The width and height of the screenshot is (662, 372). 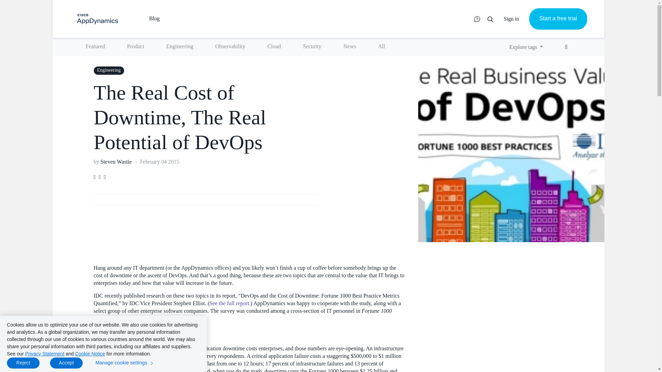 What do you see at coordinates (312, 47) in the screenshot?
I see `Security` at bounding box center [312, 47].